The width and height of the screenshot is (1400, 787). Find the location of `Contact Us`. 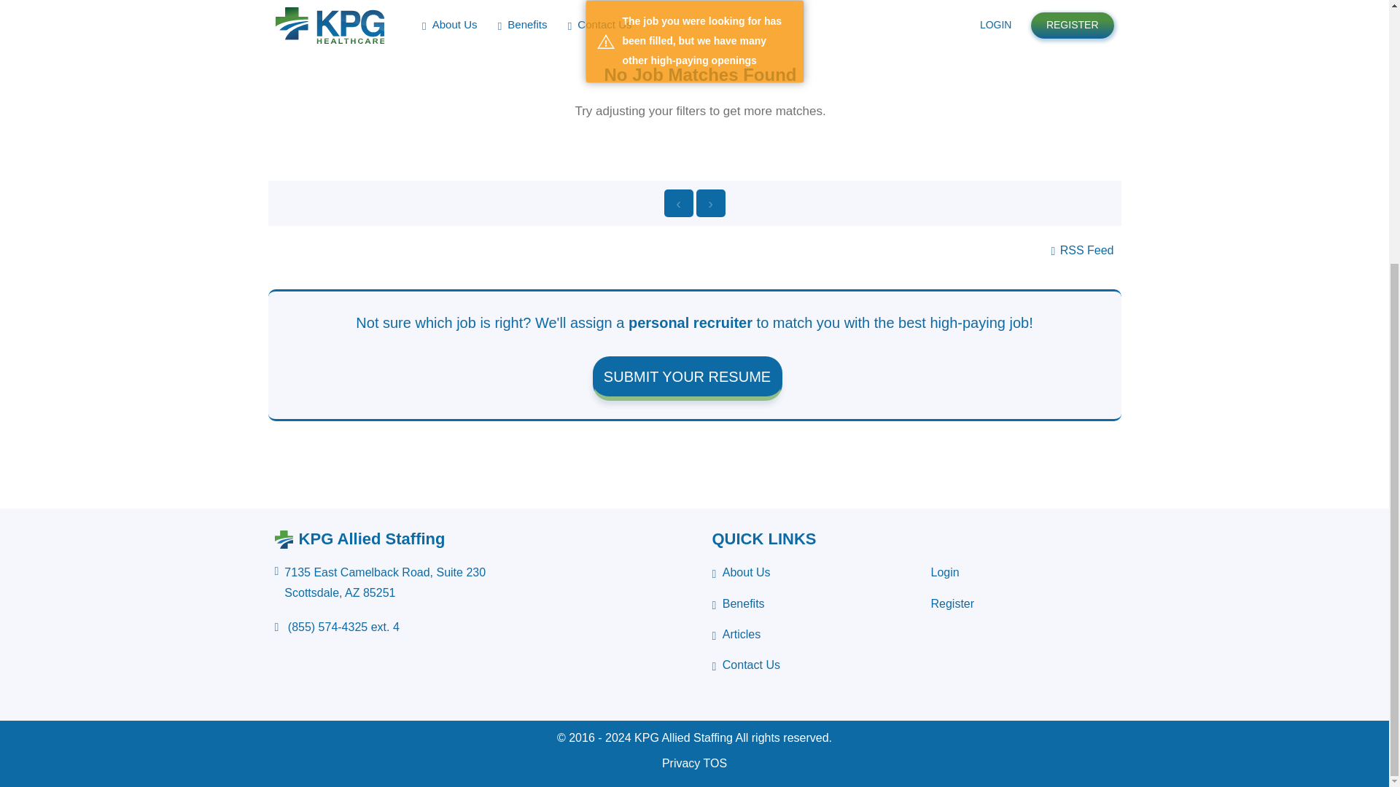

Contact Us is located at coordinates (745, 665).